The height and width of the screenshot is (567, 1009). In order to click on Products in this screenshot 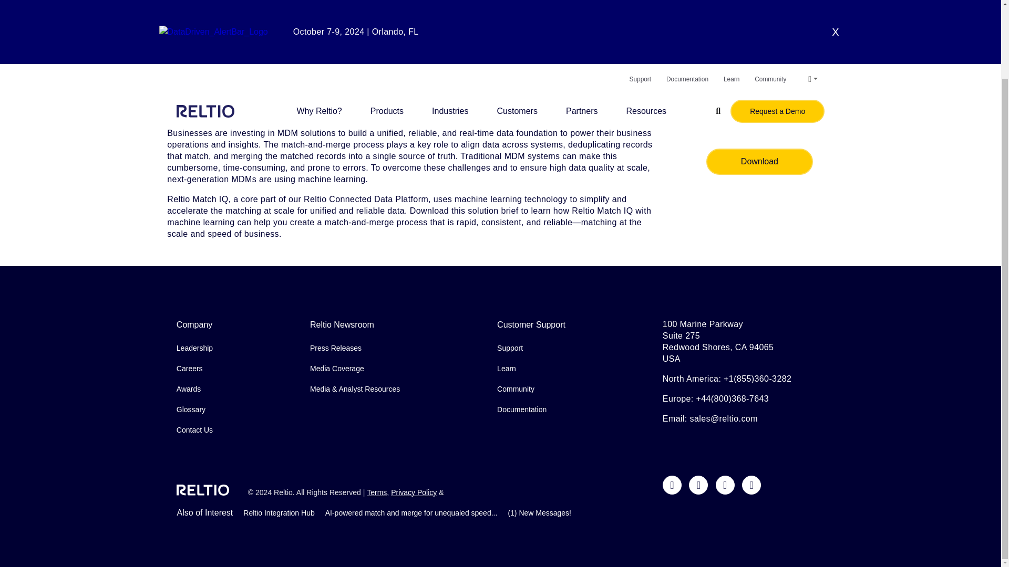, I will do `click(387, 27)`.